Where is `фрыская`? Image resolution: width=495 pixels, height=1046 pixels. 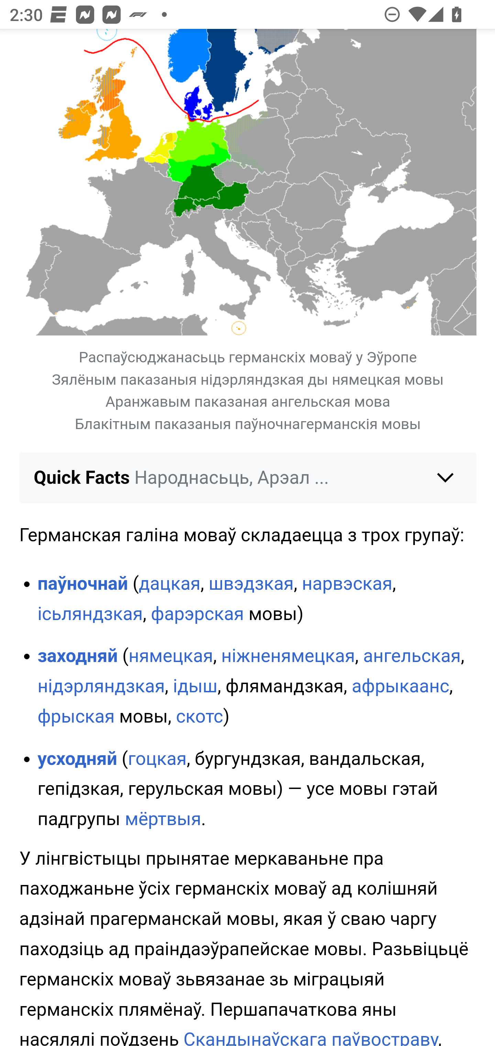 фрыская is located at coordinates (76, 717).